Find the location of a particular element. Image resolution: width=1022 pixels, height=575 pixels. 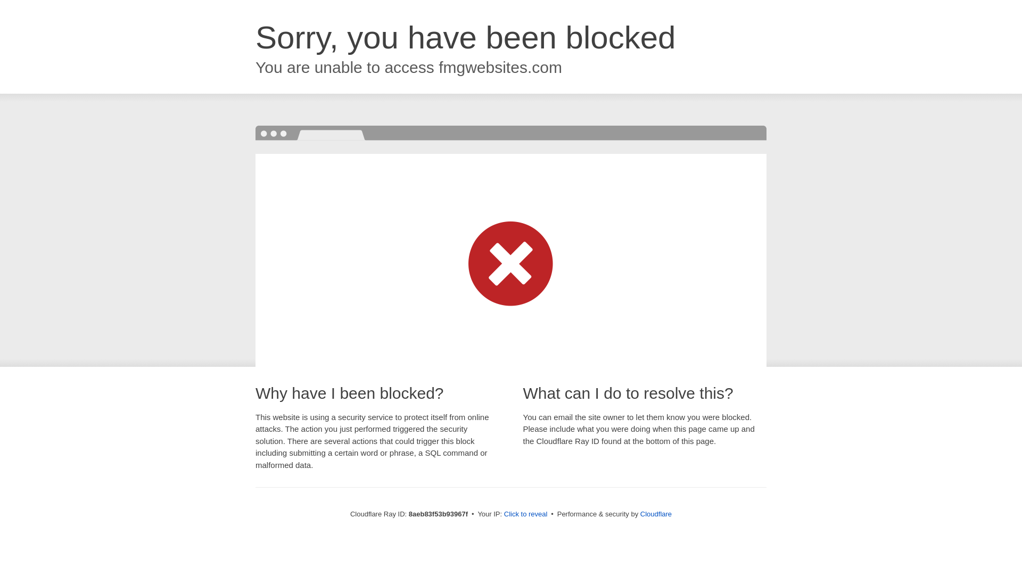

Cloudflare is located at coordinates (656, 514).